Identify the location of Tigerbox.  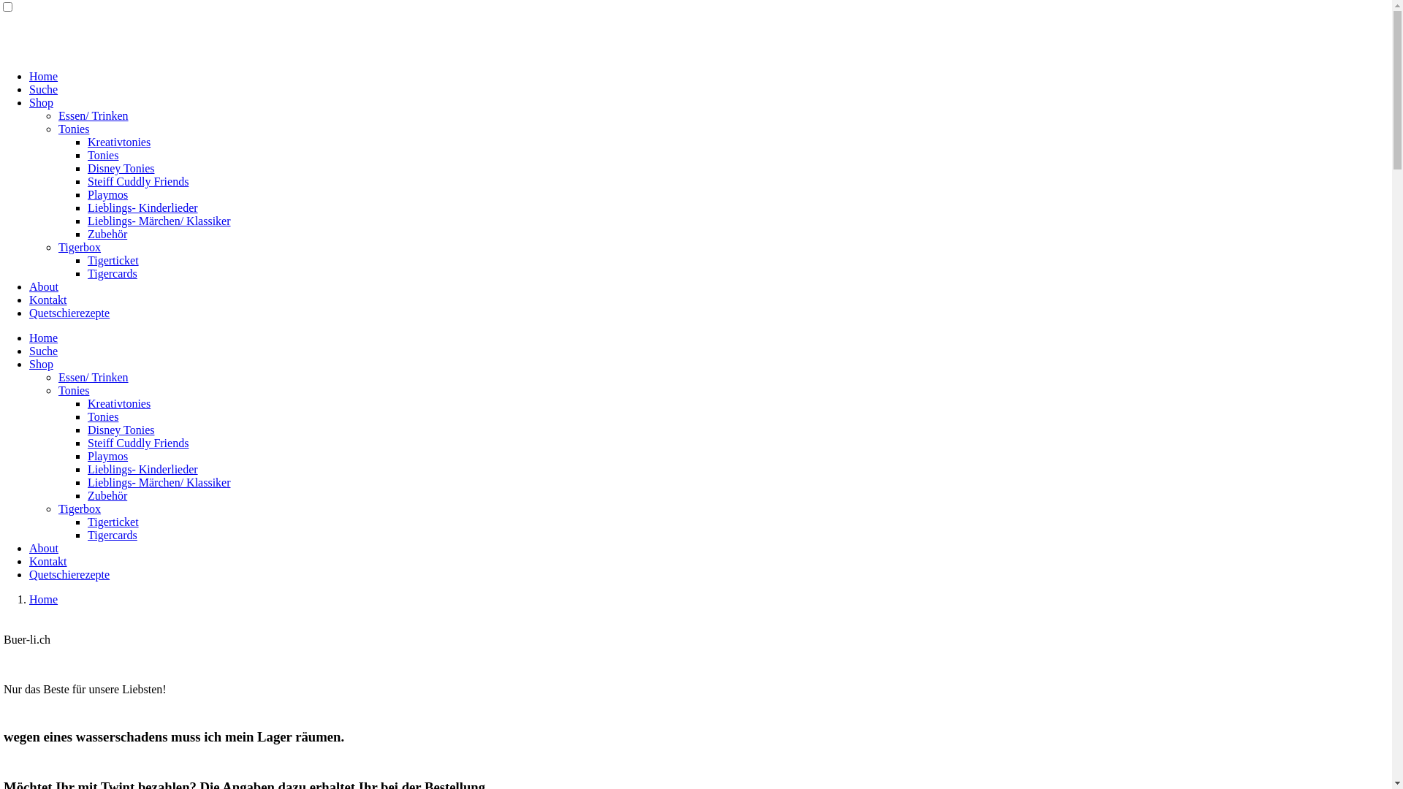
(80, 508).